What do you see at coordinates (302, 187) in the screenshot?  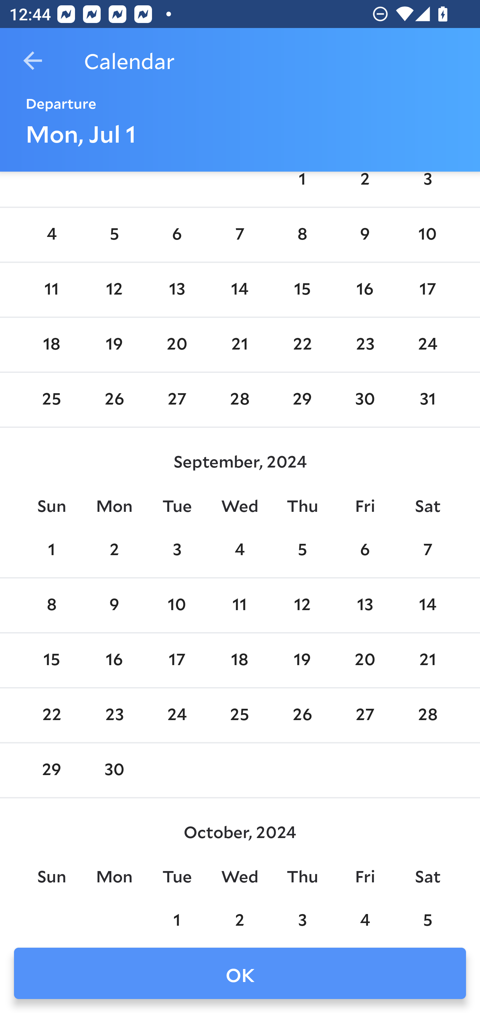 I see `1` at bounding box center [302, 187].